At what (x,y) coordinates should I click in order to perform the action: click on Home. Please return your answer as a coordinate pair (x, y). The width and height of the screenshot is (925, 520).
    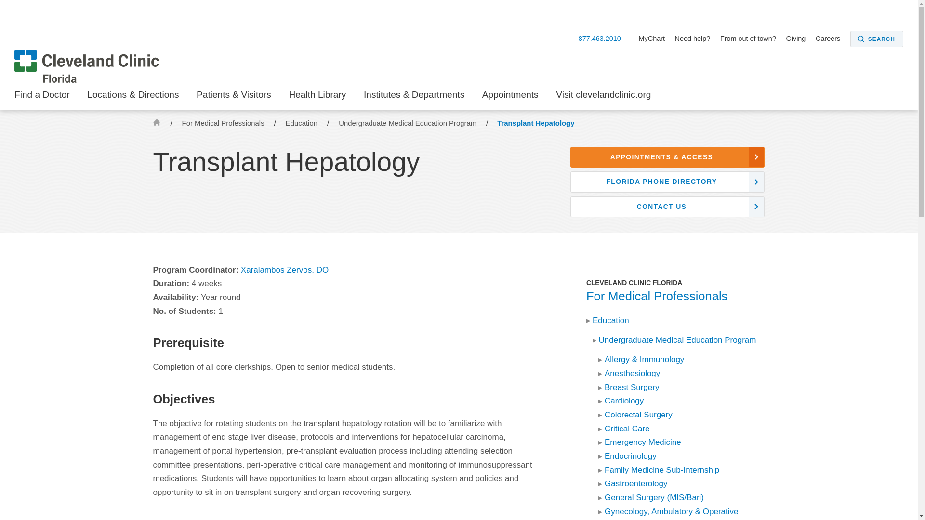
    Looking at the image, I should click on (157, 122).